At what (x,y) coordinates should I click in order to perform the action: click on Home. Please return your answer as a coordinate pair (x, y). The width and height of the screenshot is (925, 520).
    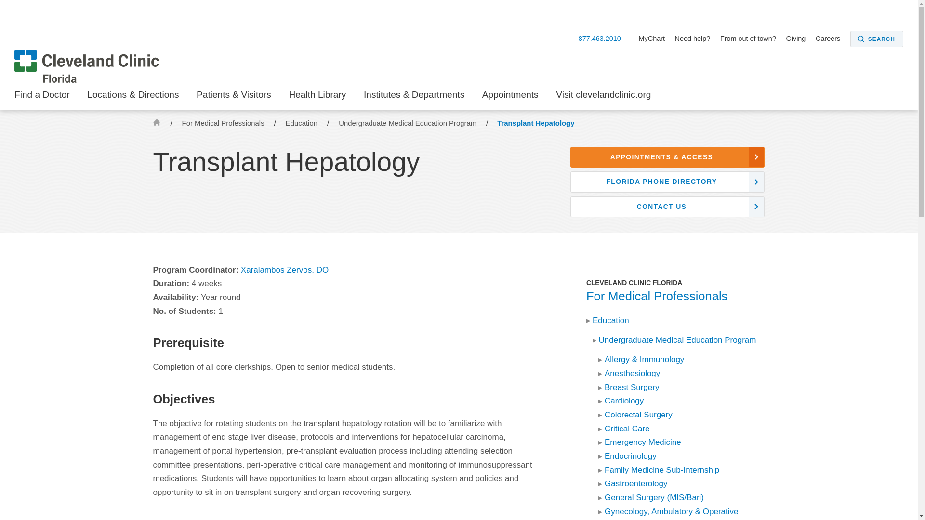
    Looking at the image, I should click on (157, 122).